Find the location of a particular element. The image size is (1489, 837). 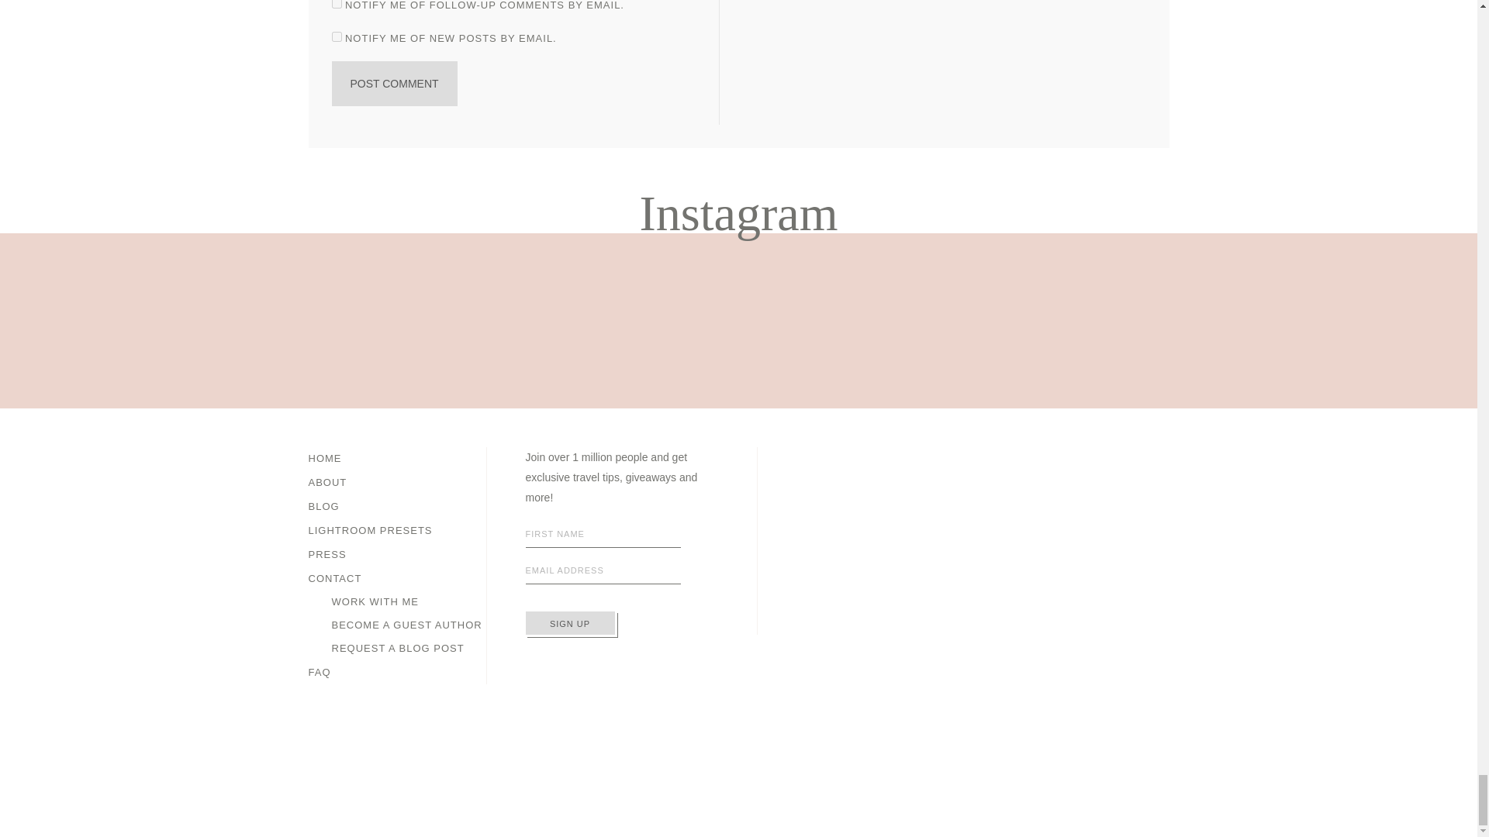

Post Comment is located at coordinates (394, 84).